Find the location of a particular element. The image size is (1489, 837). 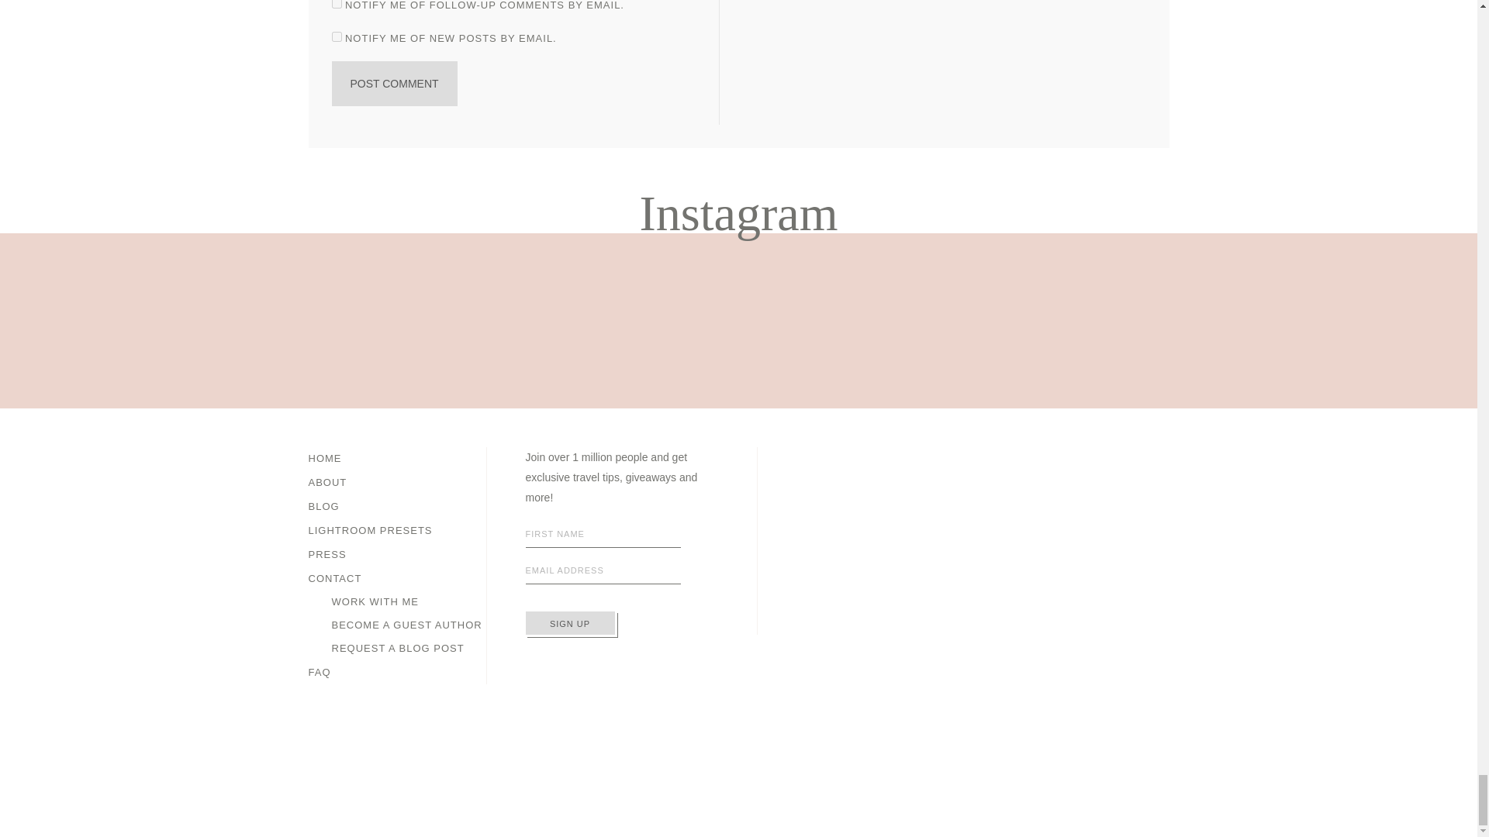

Post Comment is located at coordinates (394, 84).